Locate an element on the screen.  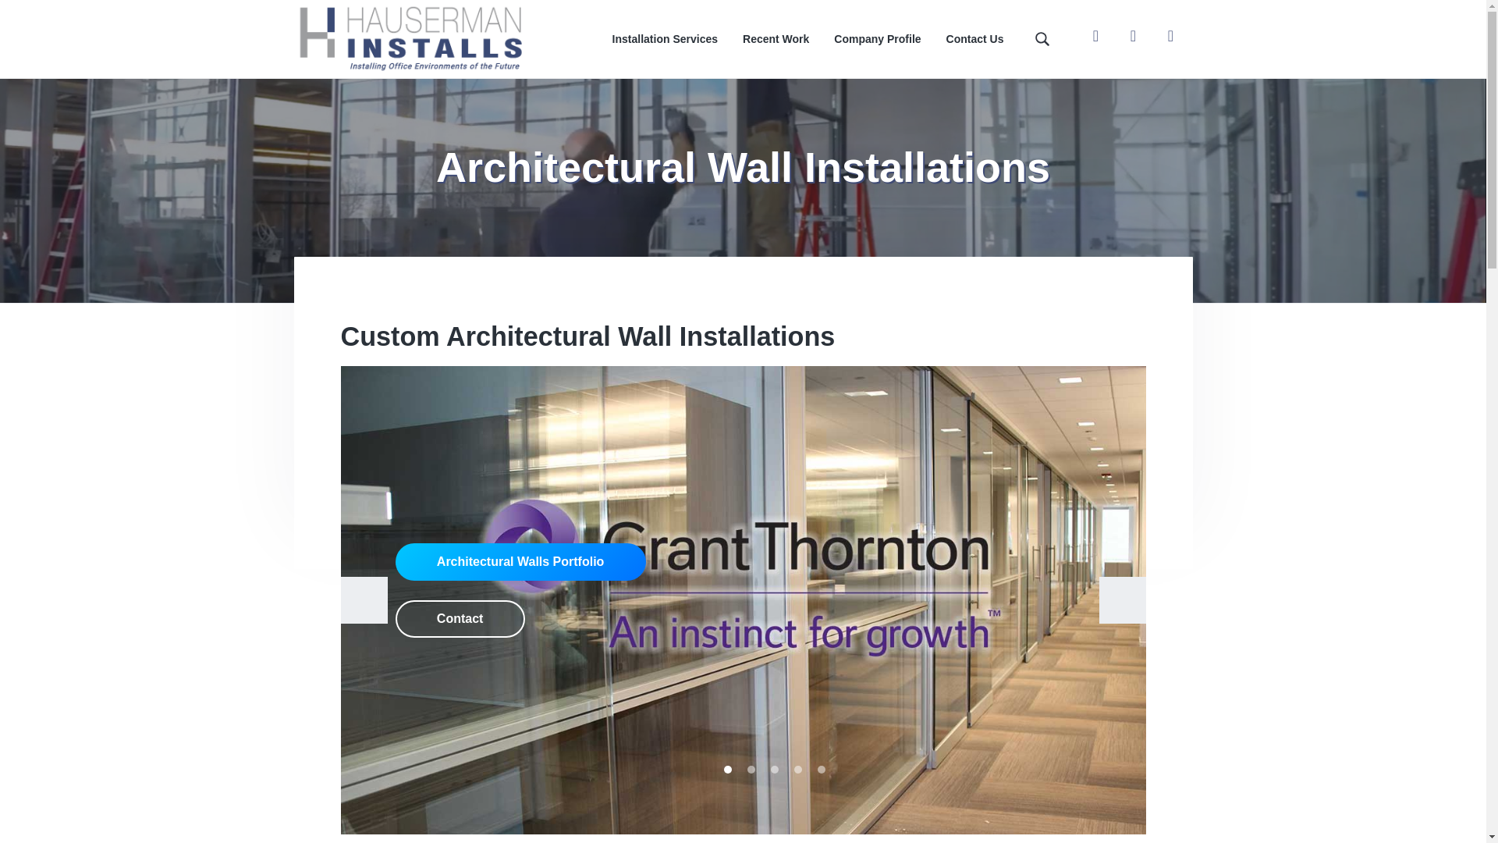
Contact is located at coordinates (460, 618).